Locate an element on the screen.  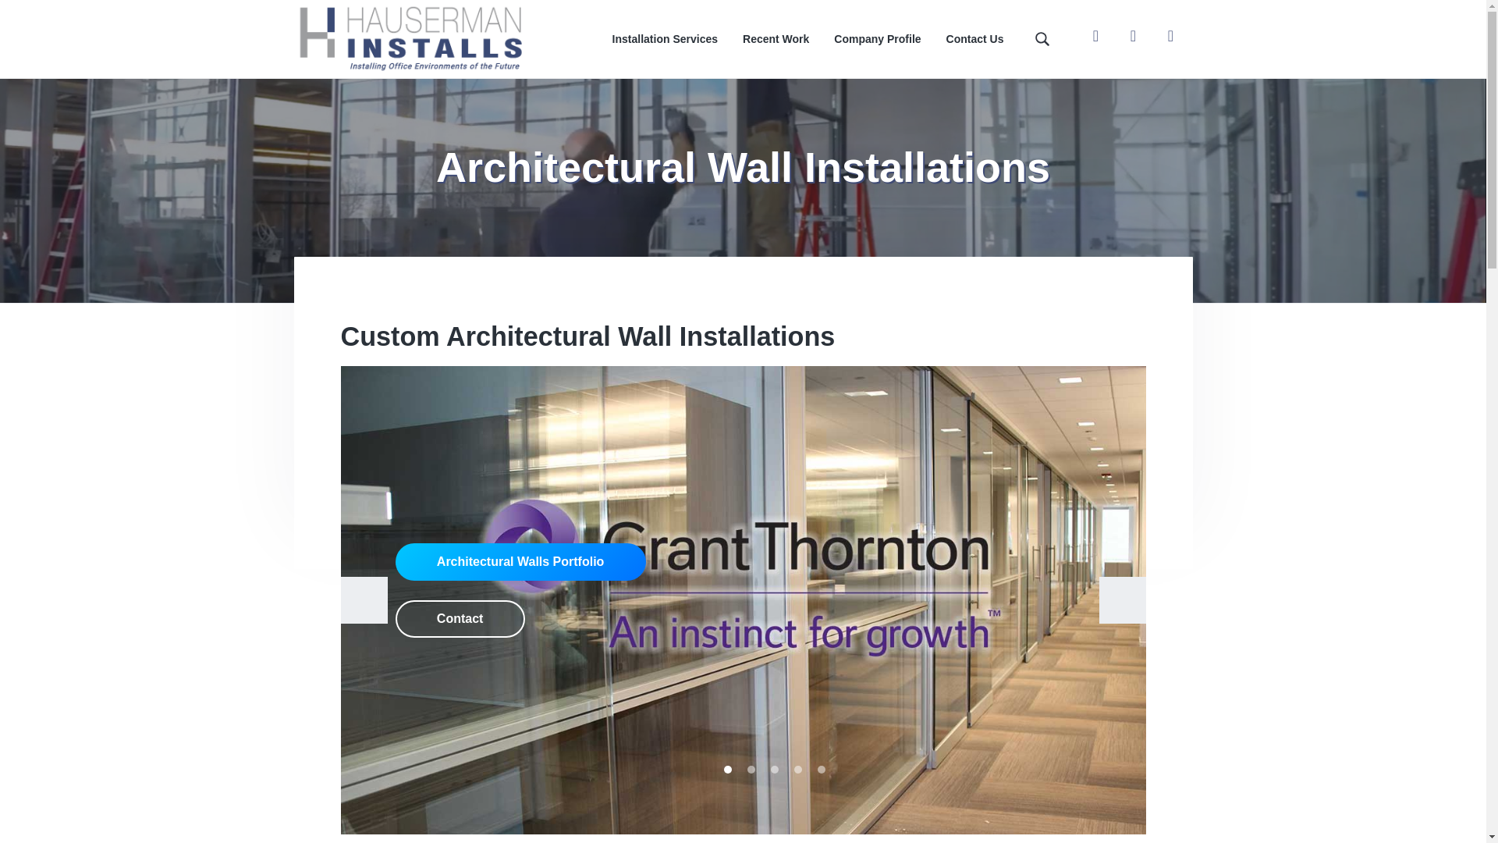
Contact is located at coordinates (460, 618).